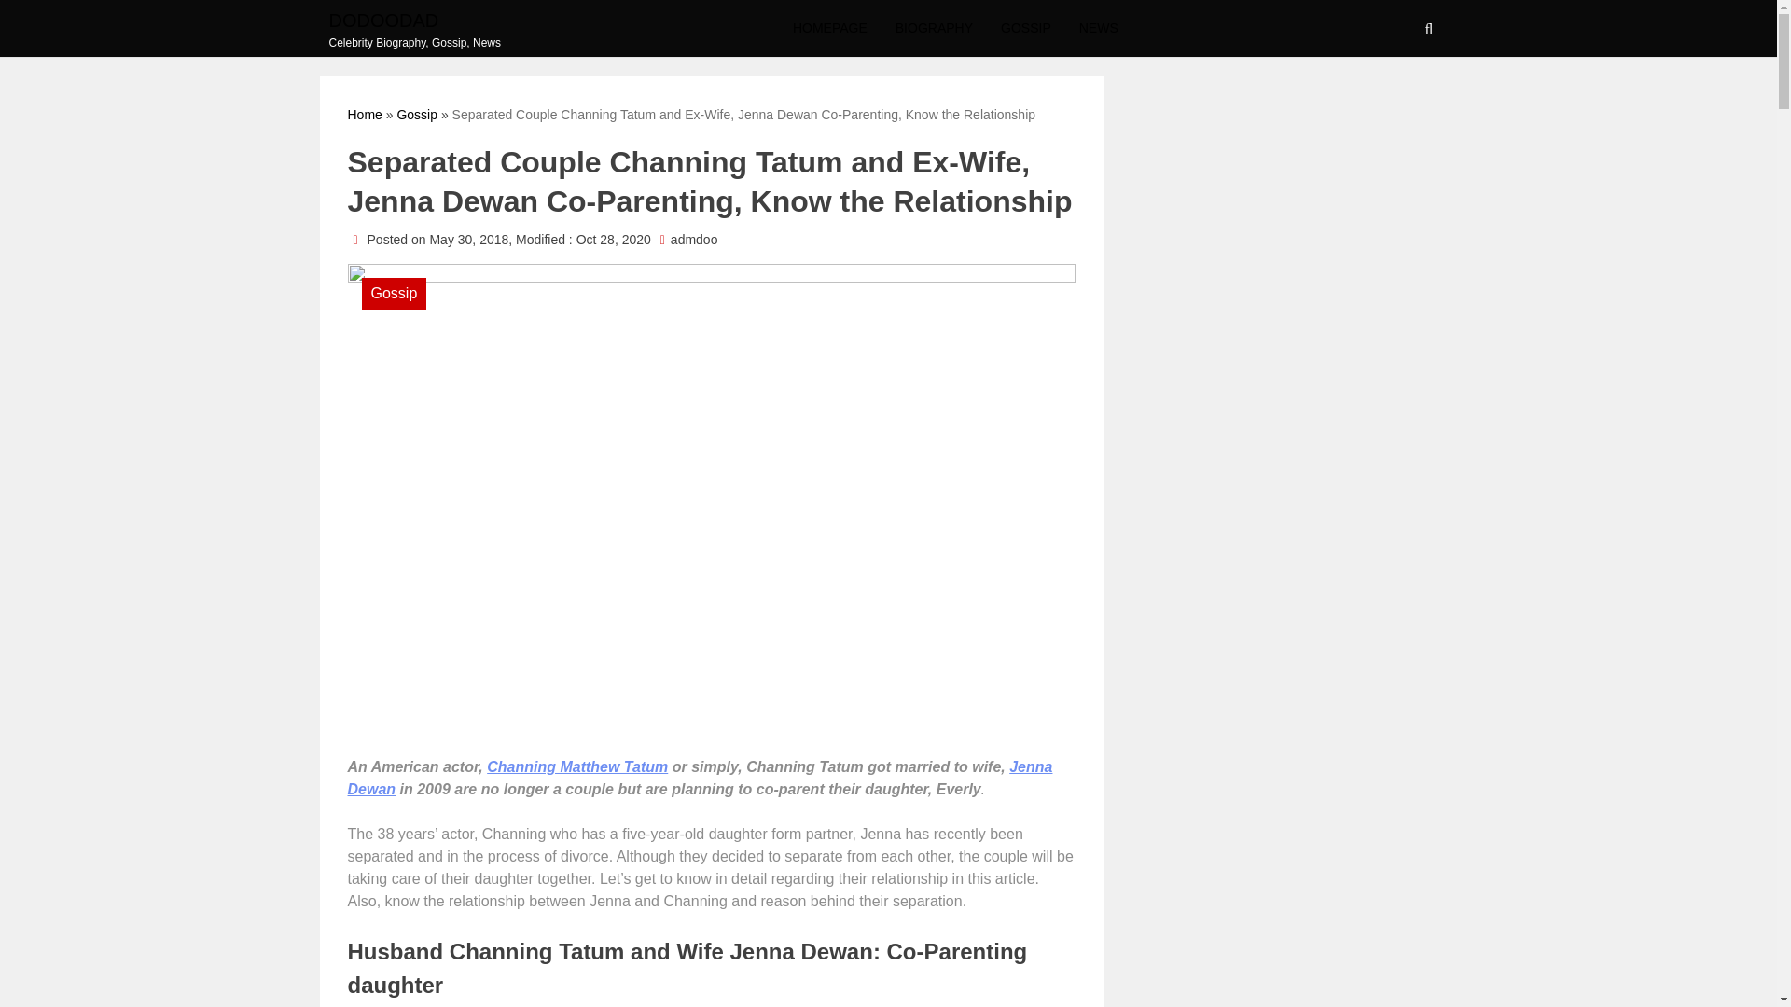 Image resolution: width=1791 pixels, height=1007 pixels. What do you see at coordinates (933, 28) in the screenshot?
I see `BIOGRAPHY` at bounding box center [933, 28].